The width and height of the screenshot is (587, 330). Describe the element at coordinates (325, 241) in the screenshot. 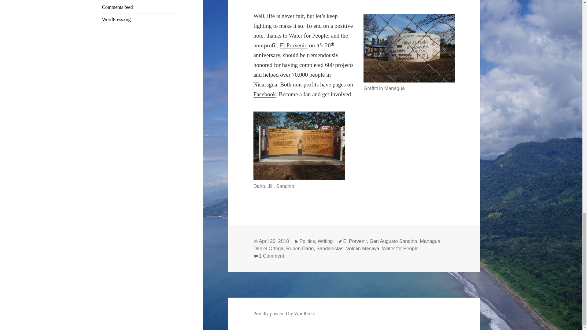

I see `Writing` at that location.